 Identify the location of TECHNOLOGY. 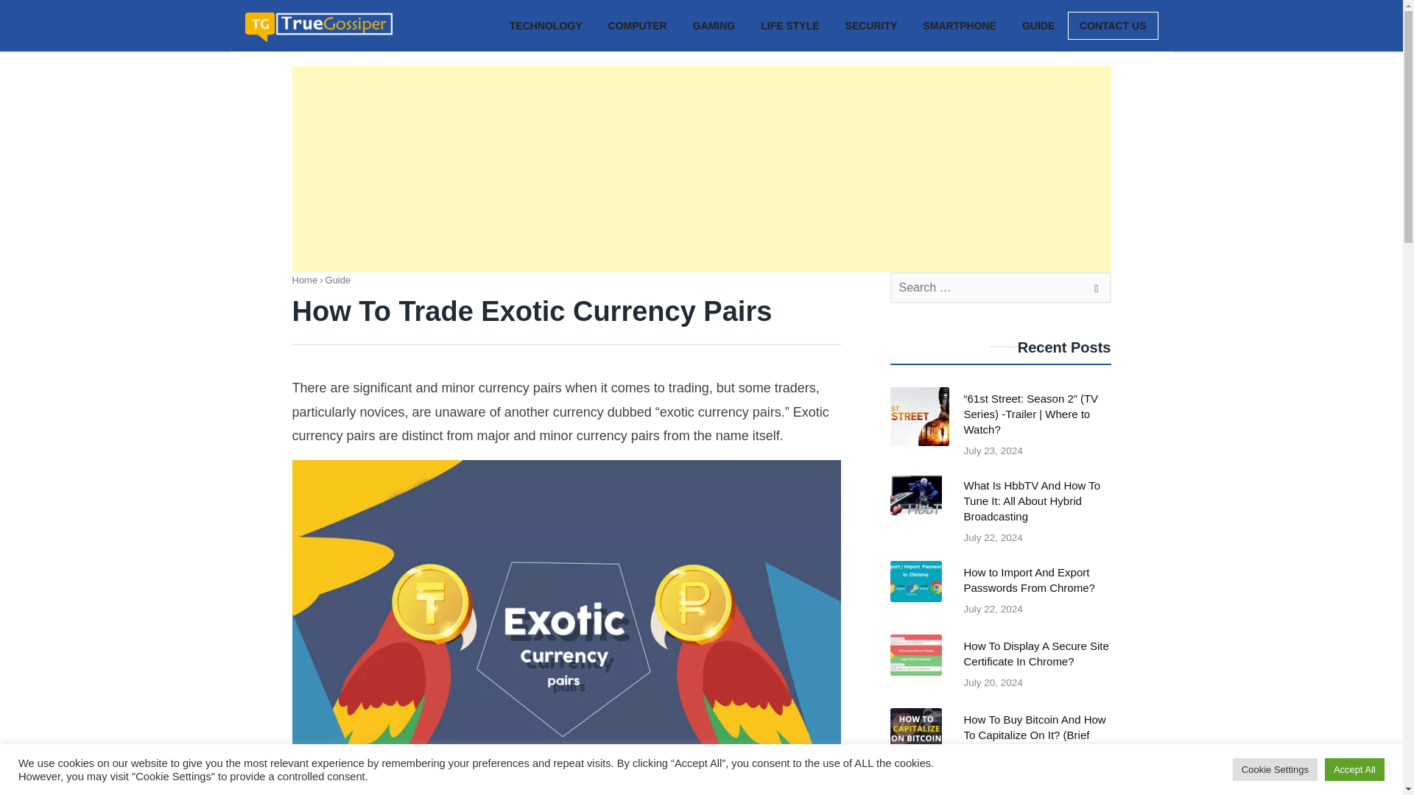
(545, 24).